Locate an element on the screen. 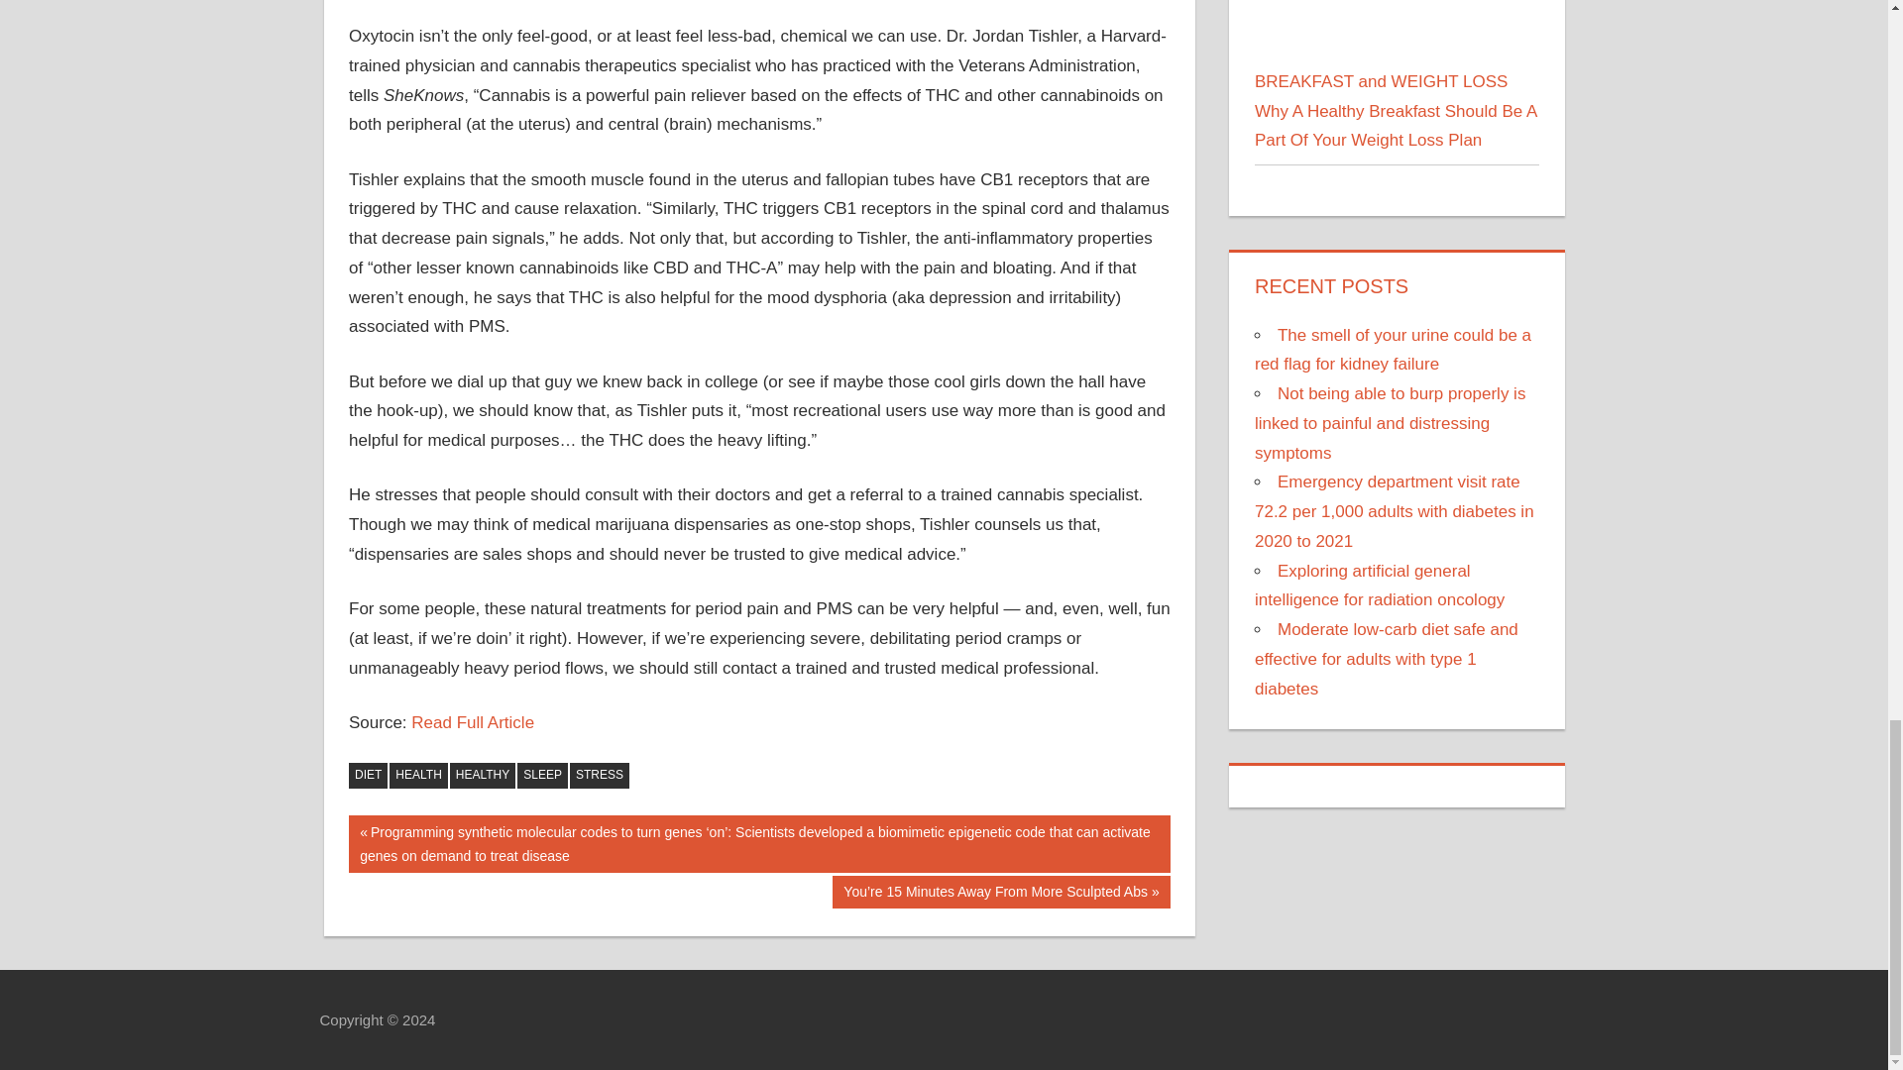 The image size is (1903, 1070). Read Full Article is located at coordinates (472, 722).